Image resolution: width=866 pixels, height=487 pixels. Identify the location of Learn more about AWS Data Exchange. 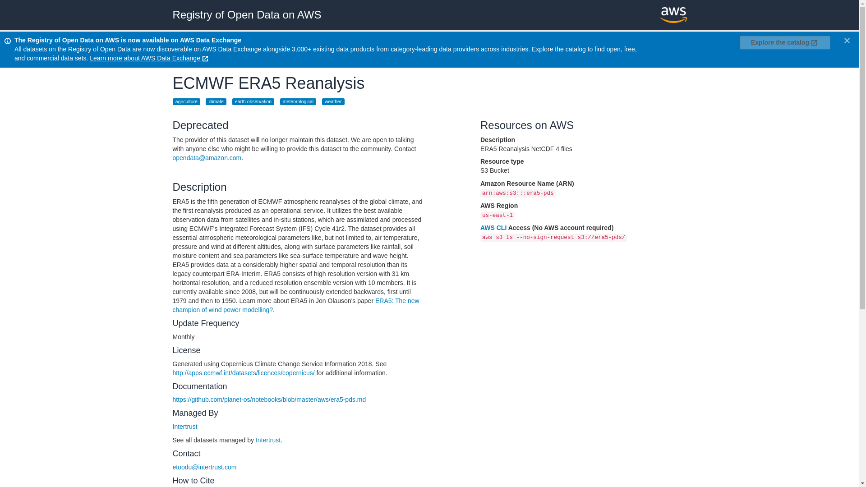
(150, 58).